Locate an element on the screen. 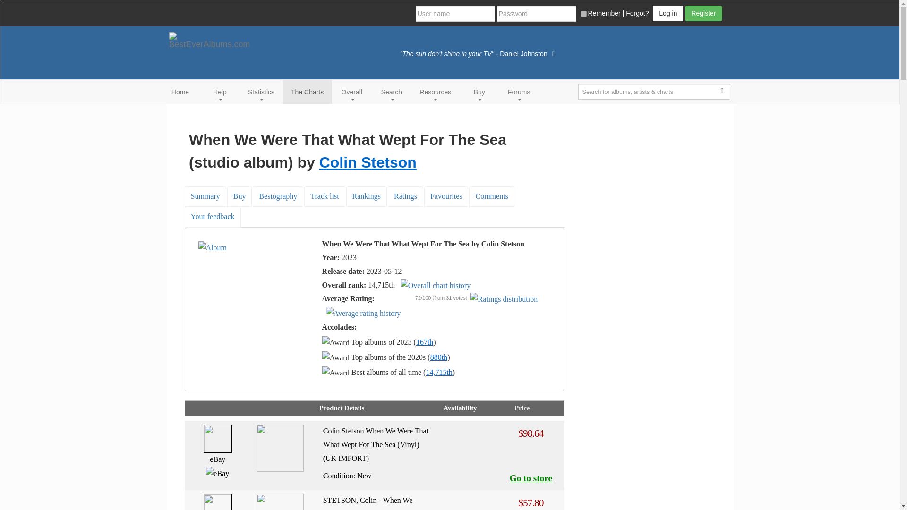  Register is located at coordinates (703, 13).